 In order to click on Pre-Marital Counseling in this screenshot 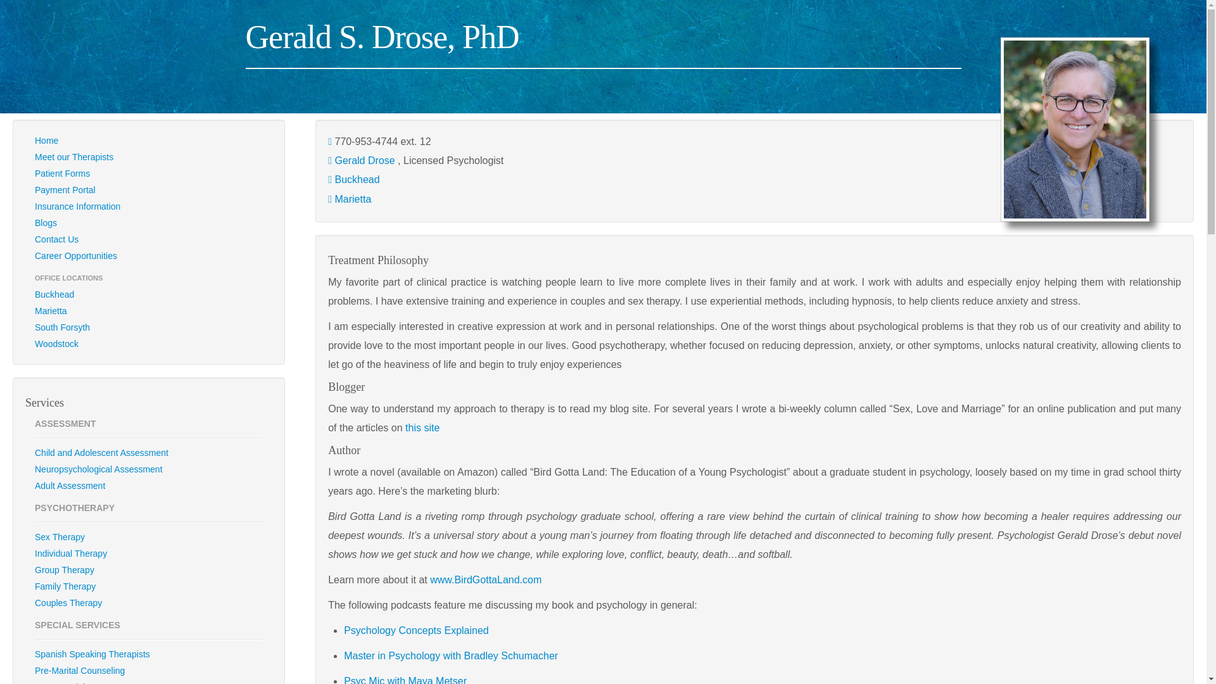, I will do `click(149, 671)`.